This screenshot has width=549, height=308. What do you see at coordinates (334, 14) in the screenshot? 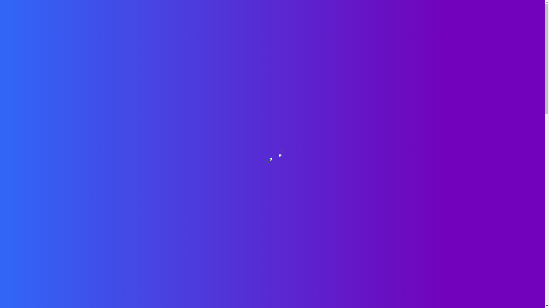
I see `About Us` at bounding box center [334, 14].